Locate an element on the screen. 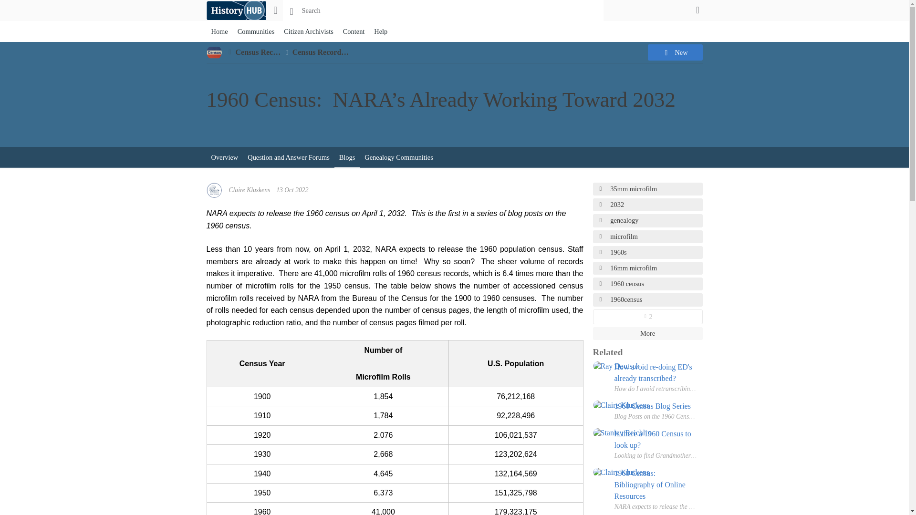 The width and height of the screenshot is (916, 515). How avoid re-doing ED's already transcribed? is located at coordinates (656, 373).